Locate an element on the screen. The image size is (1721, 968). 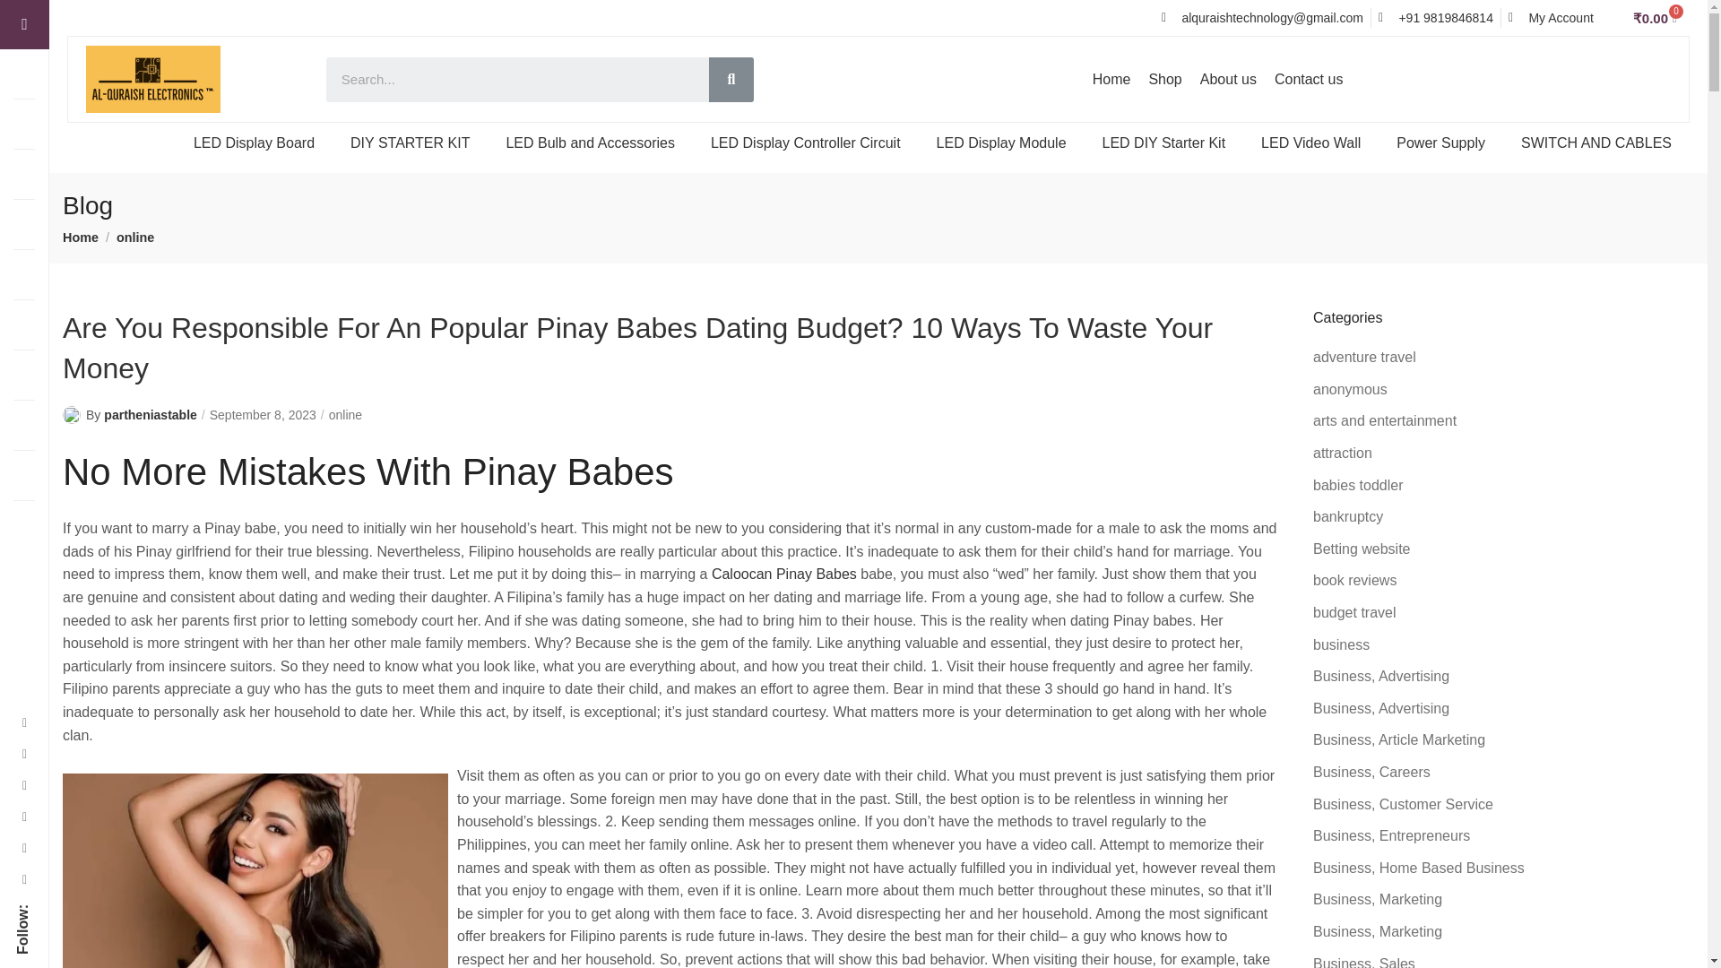
DIY STARTER KIT is located at coordinates (409, 143).